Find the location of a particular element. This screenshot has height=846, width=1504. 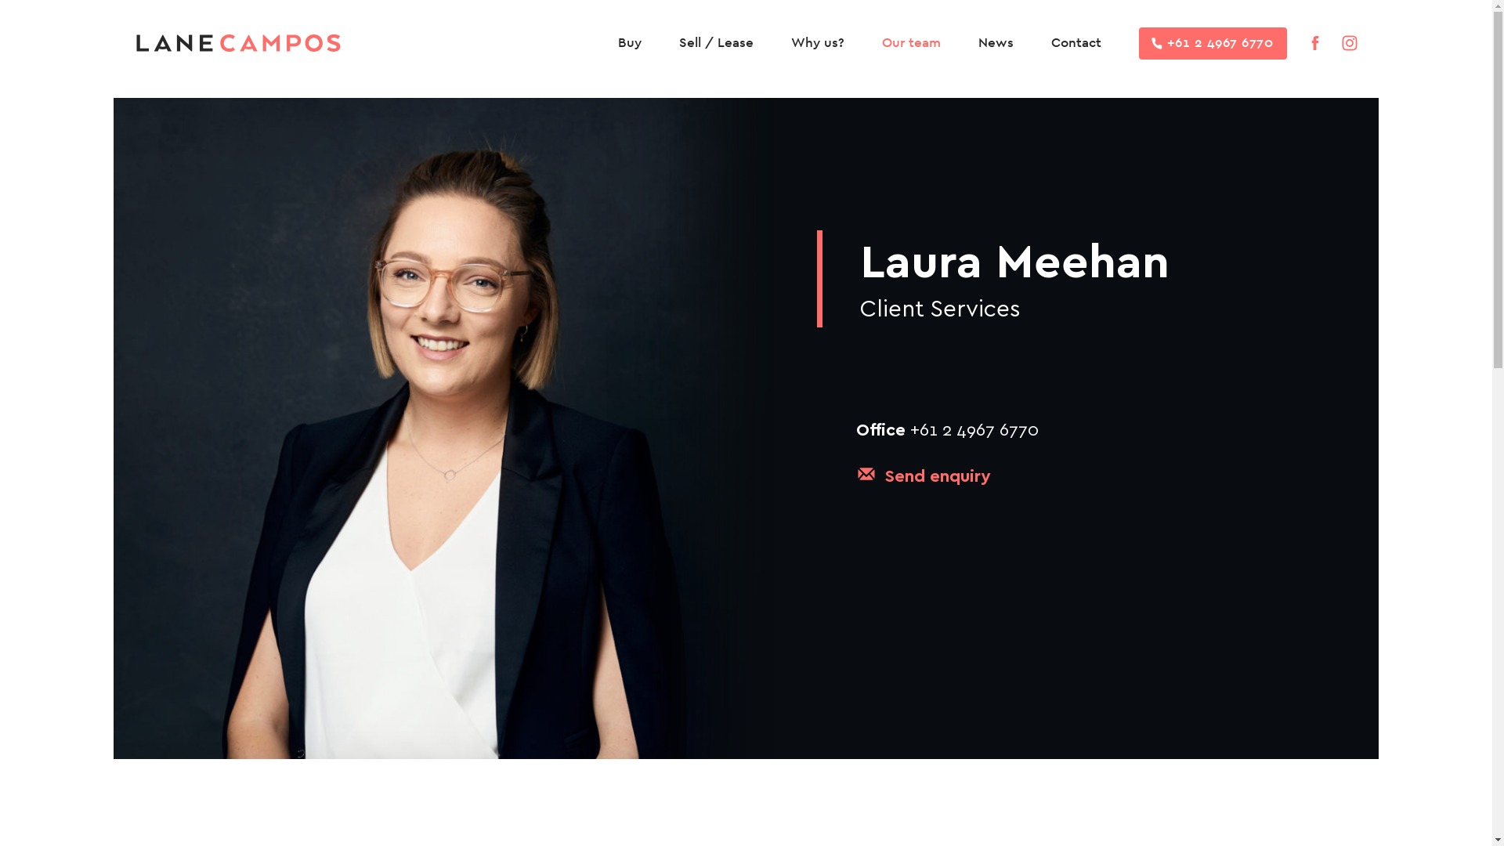

Contact is located at coordinates (1076, 43).